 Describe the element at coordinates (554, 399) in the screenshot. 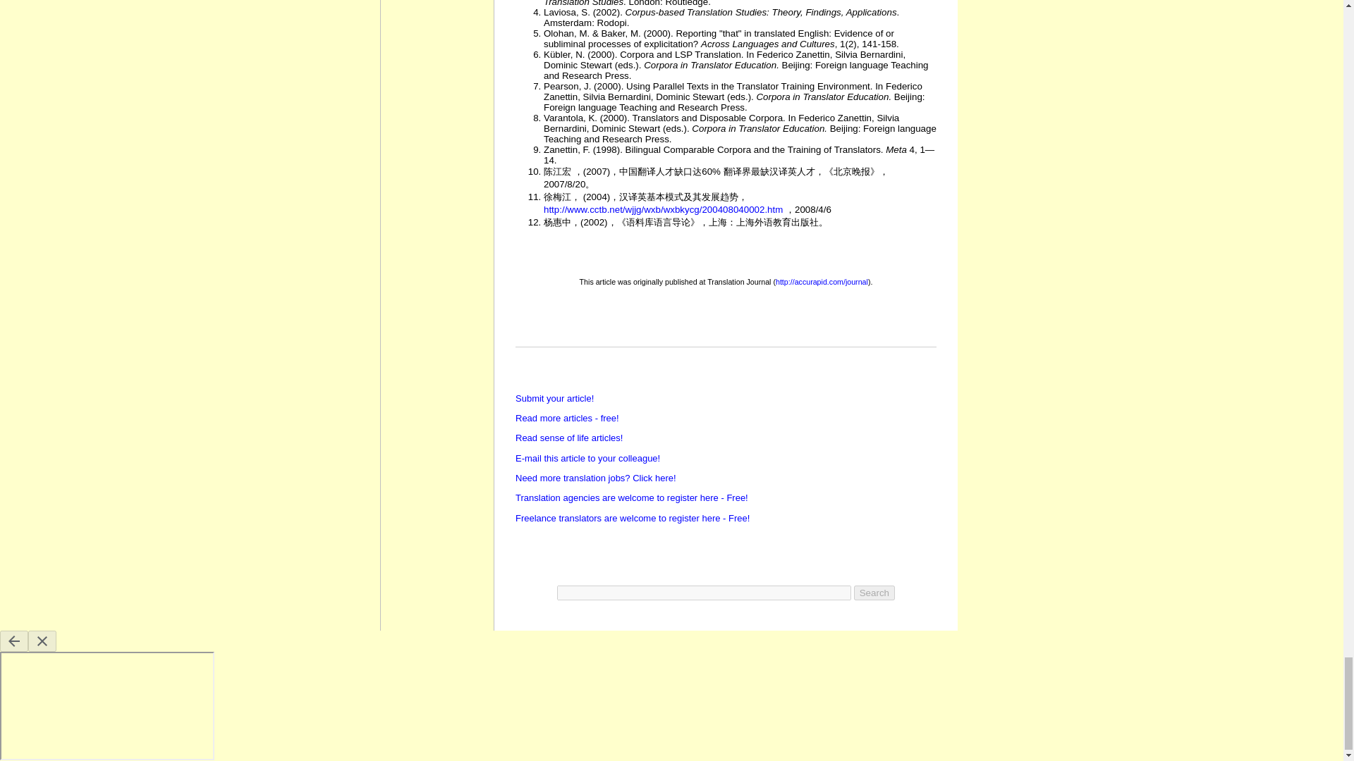

I see `Submit your article!` at that location.